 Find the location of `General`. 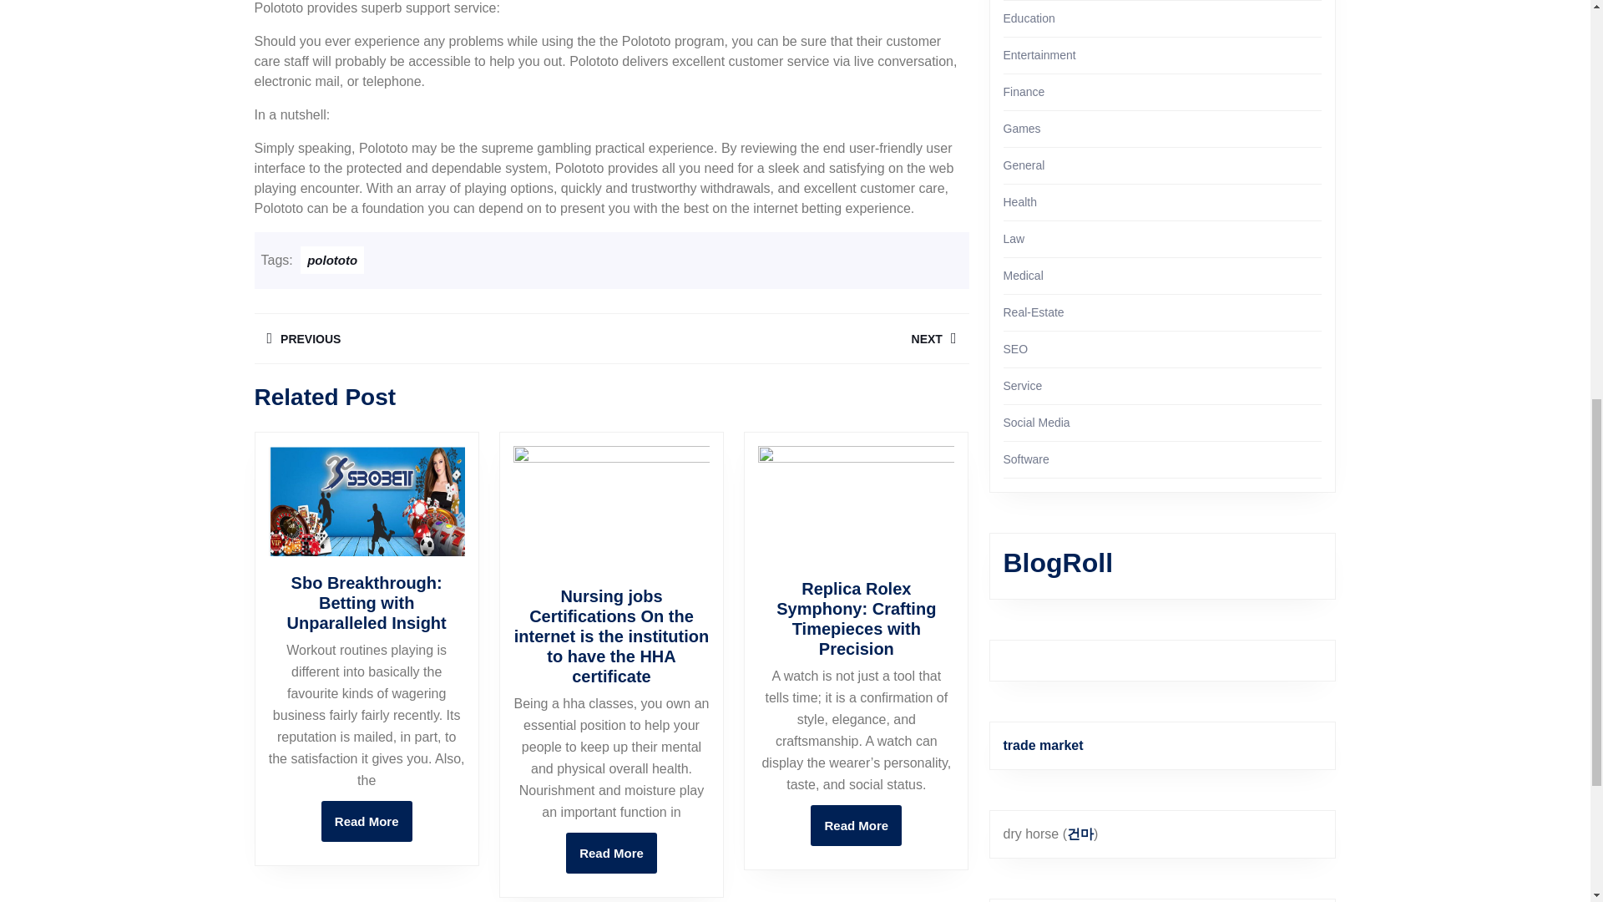

General is located at coordinates (1014, 238).